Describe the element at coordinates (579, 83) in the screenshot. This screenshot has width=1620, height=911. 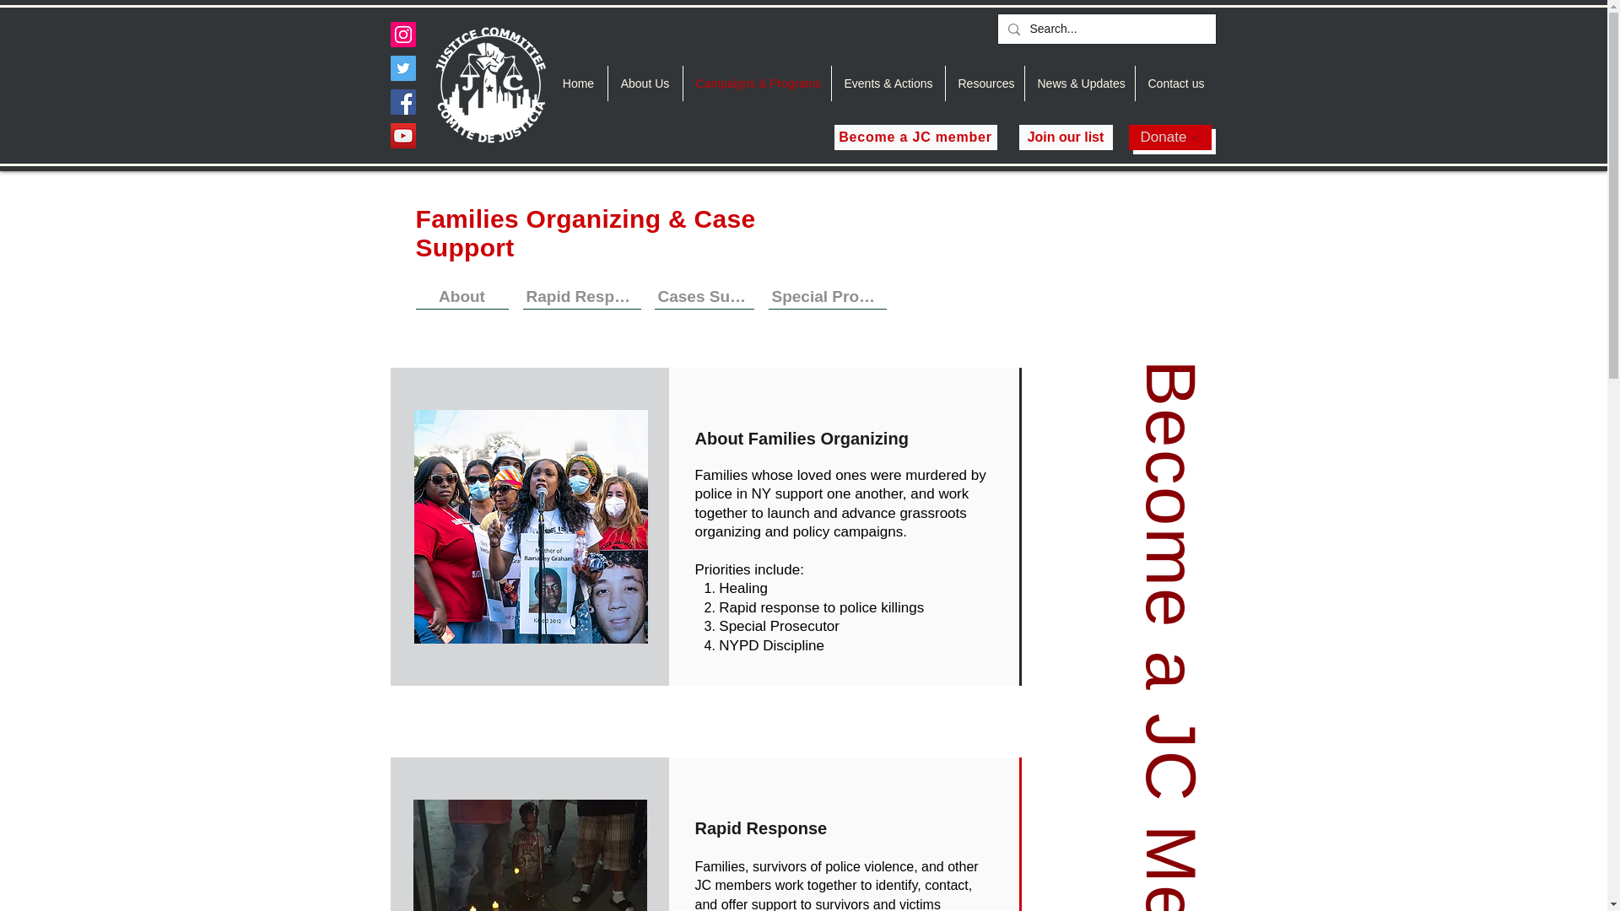
I see `Home` at that location.